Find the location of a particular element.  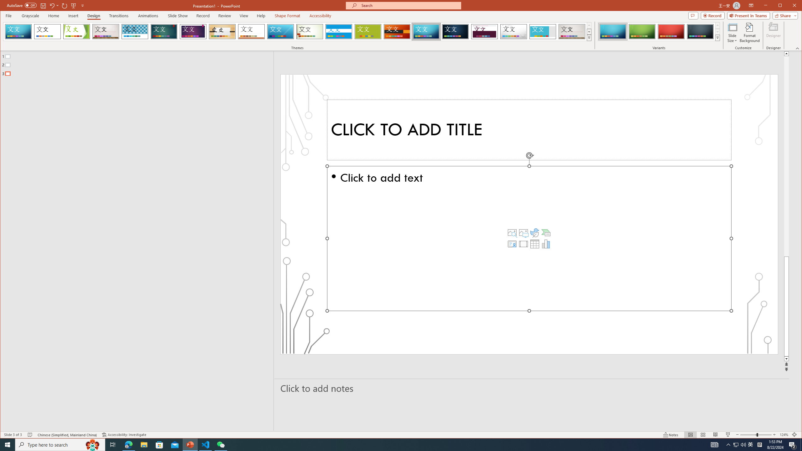

Outline is located at coordinates (139, 63).